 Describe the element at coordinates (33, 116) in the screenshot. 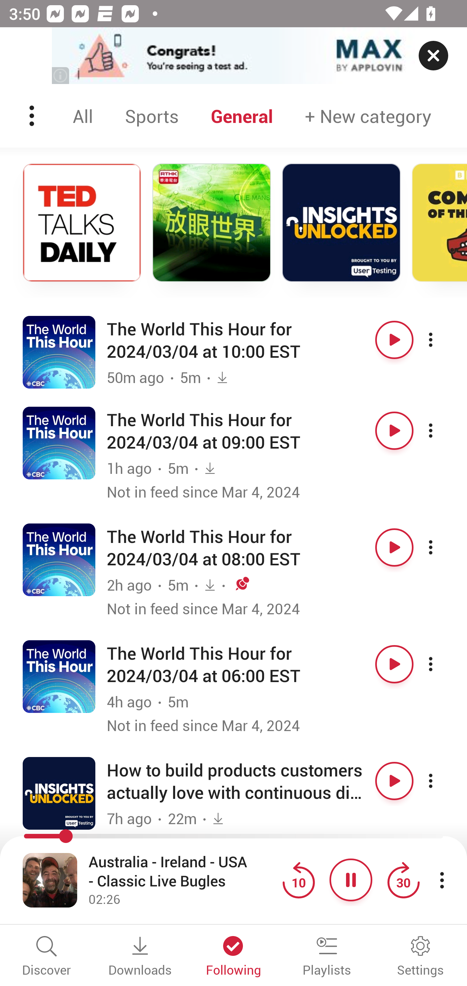

I see `Menu` at that location.